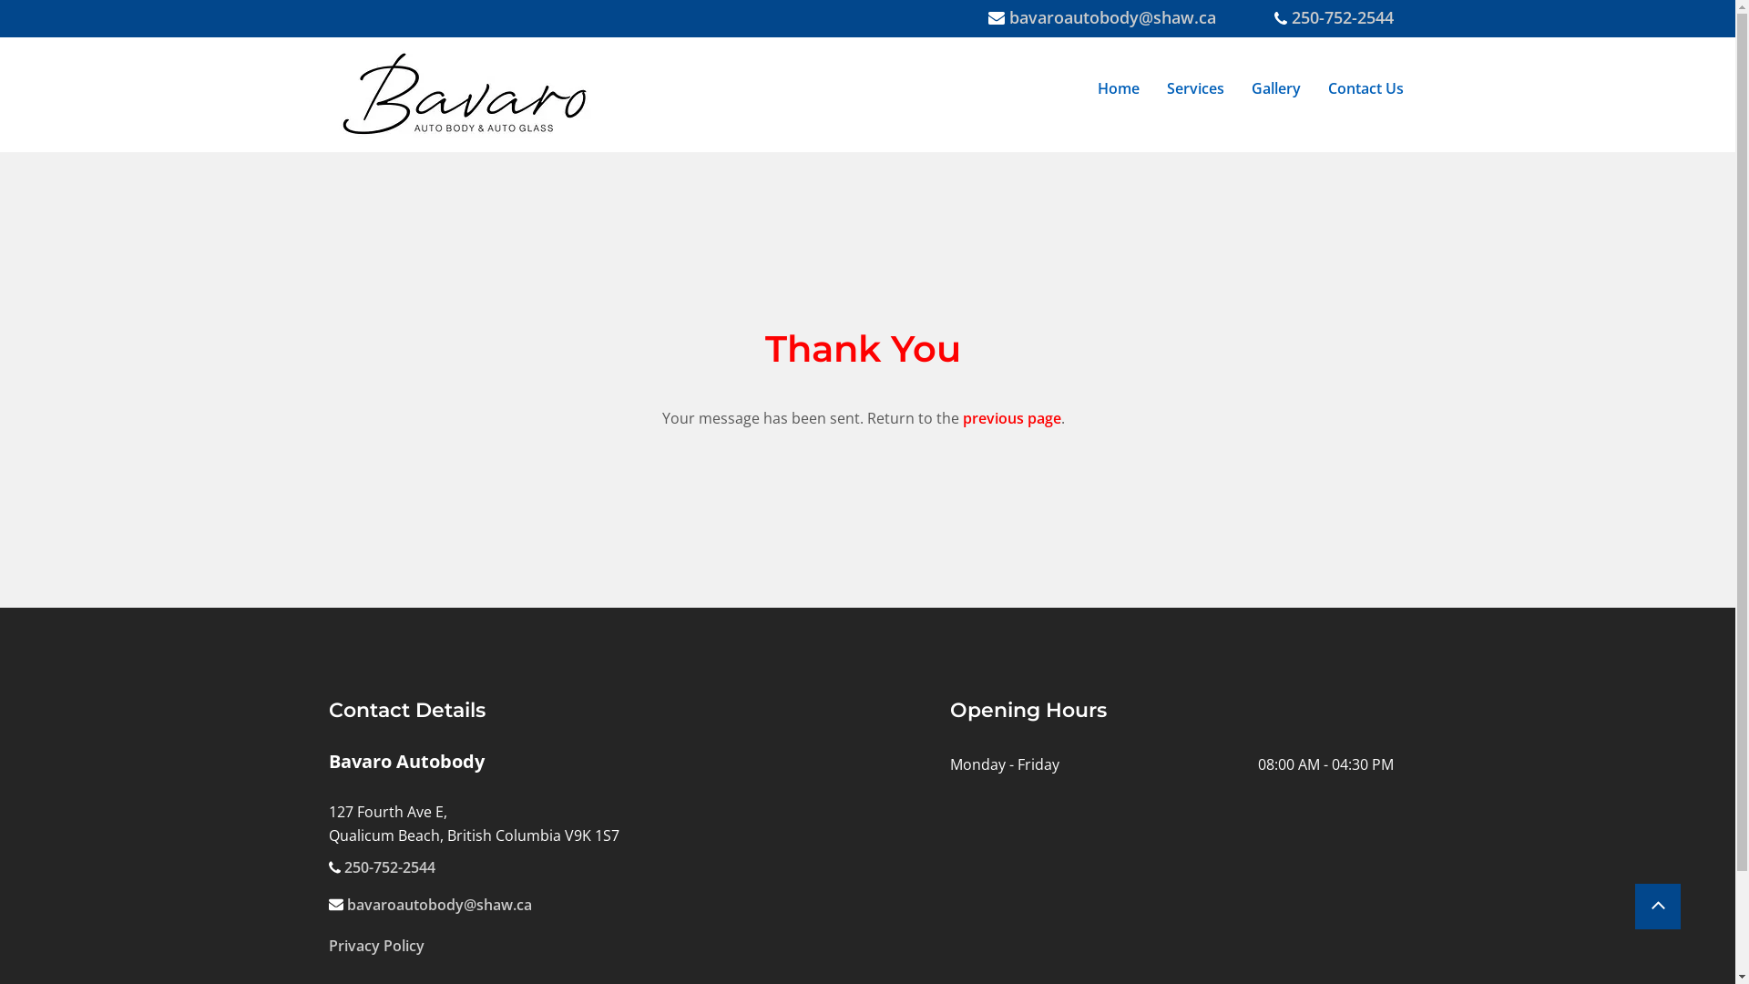 This screenshot has height=984, width=1749. Describe the element at coordinates (390, 867) in the screenshot. I see `250-752-2544` at that location.